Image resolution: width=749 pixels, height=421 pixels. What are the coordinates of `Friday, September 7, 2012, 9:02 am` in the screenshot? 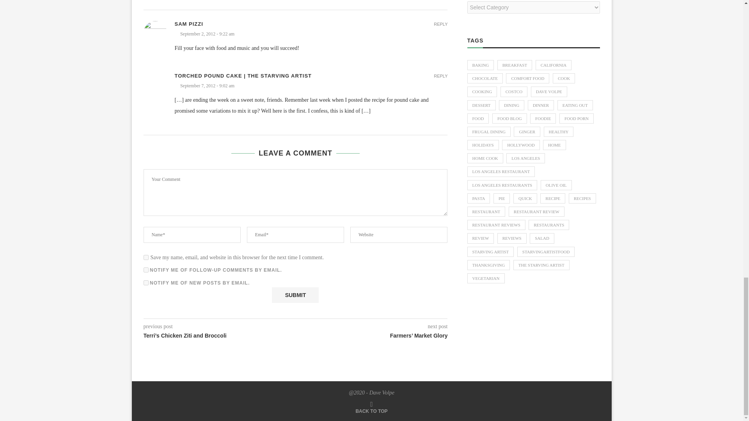 It's located at (311, 86).